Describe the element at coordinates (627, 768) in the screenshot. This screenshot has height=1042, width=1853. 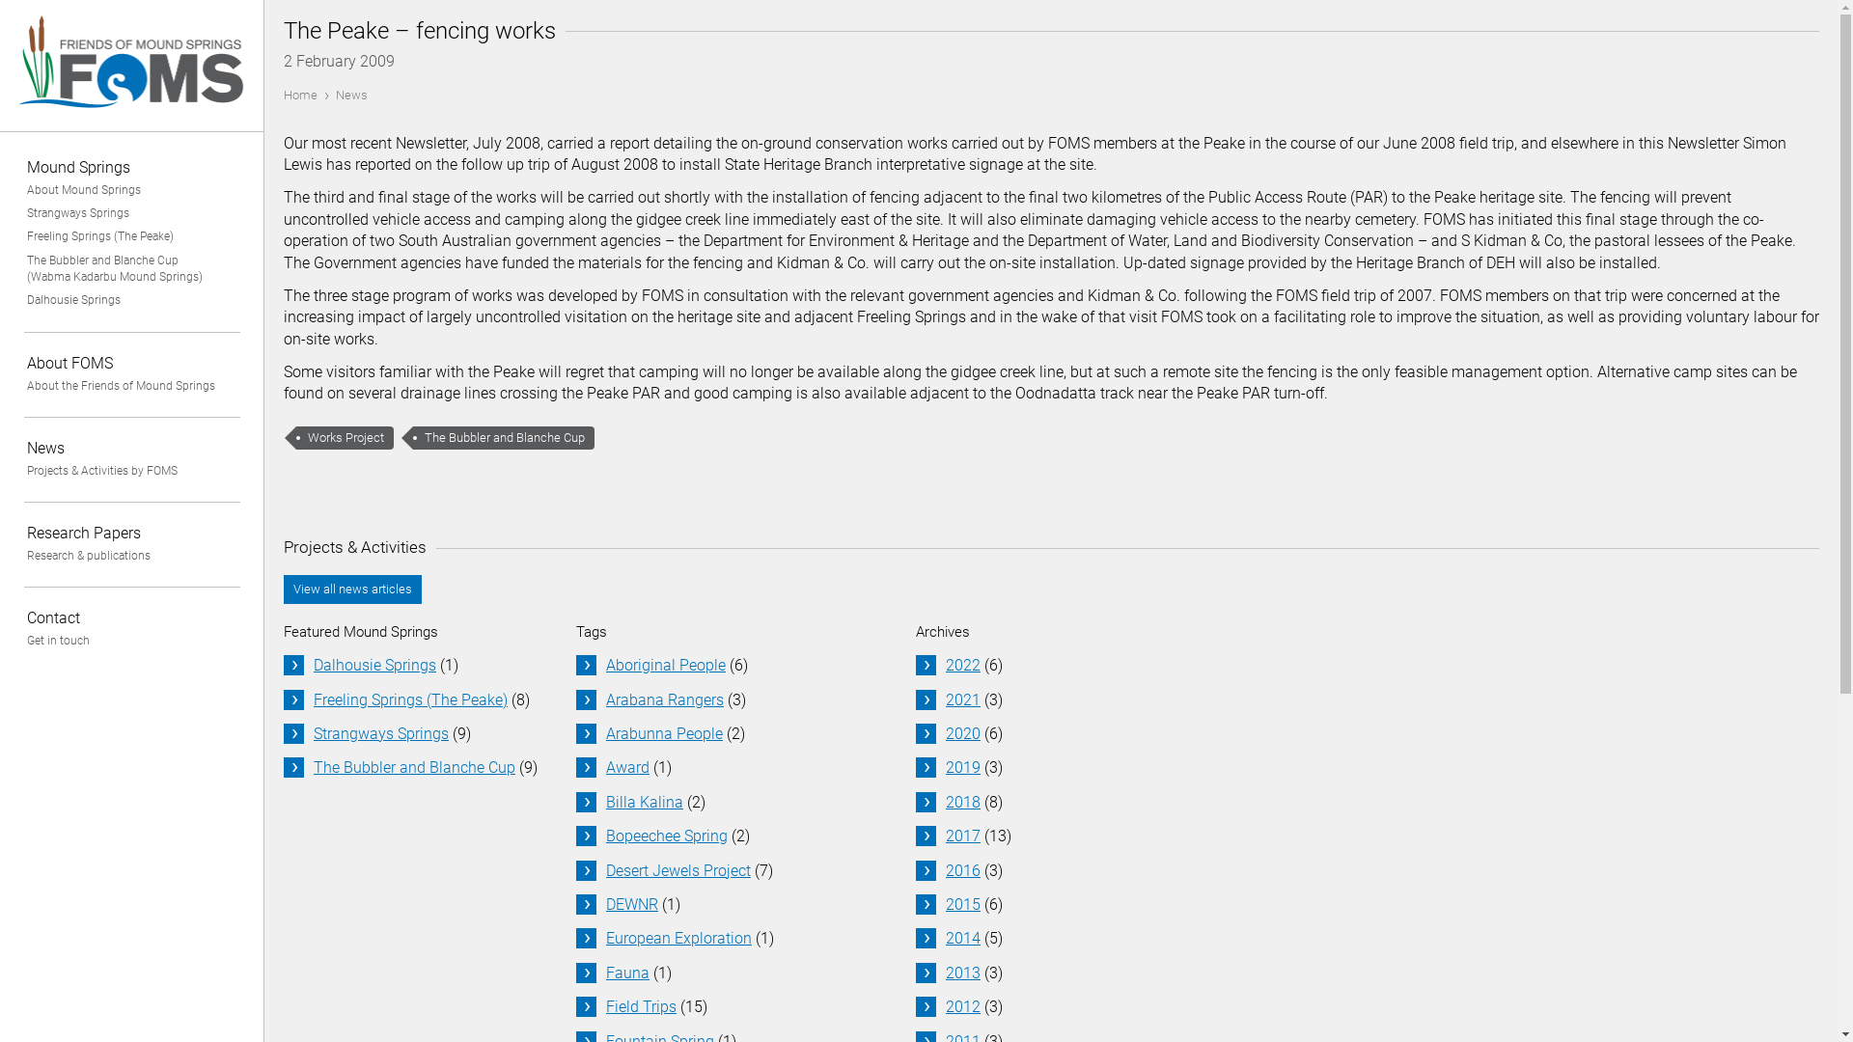
I see `Award` at that location.